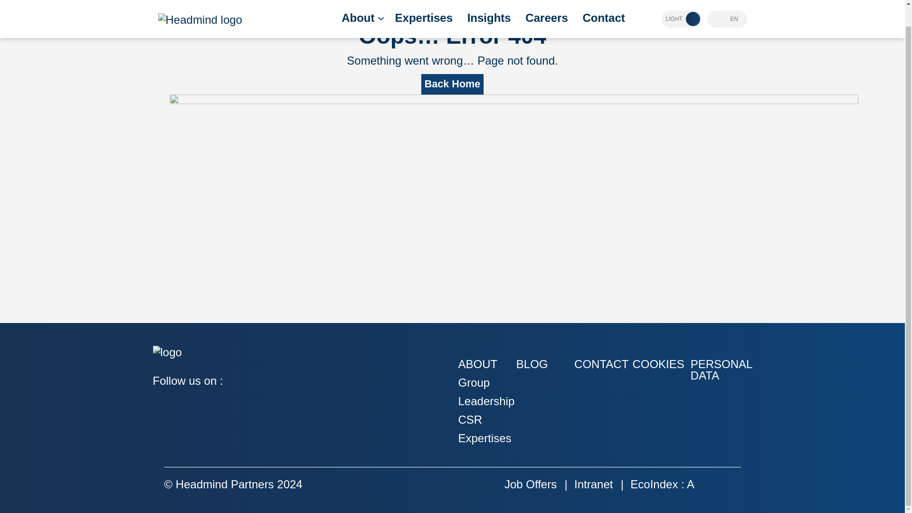 Image resolution: width=912 pixels, height=513 pixels. What do you see at coordinates (658, 364) in the screenshot?
I see `COOKIES` at bounding box center [658, 364].